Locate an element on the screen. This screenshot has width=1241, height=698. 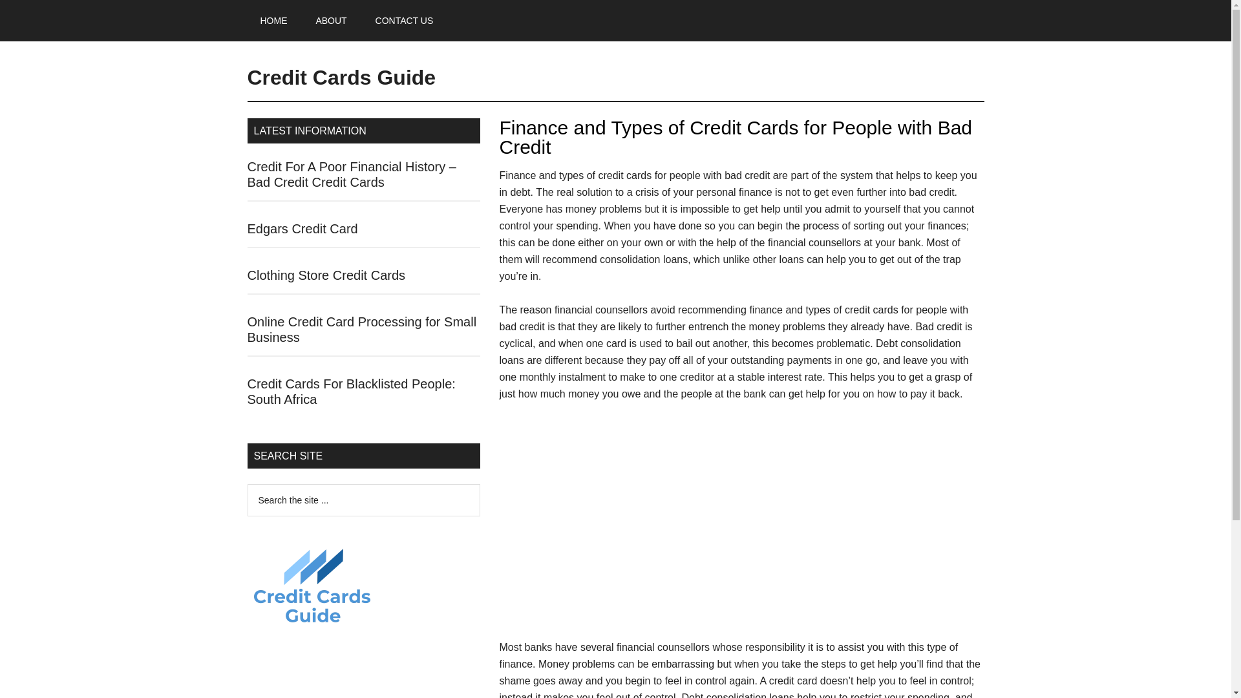
Credit Cards For Blacklisted People: South Africa is located at coordinates (351, 392).